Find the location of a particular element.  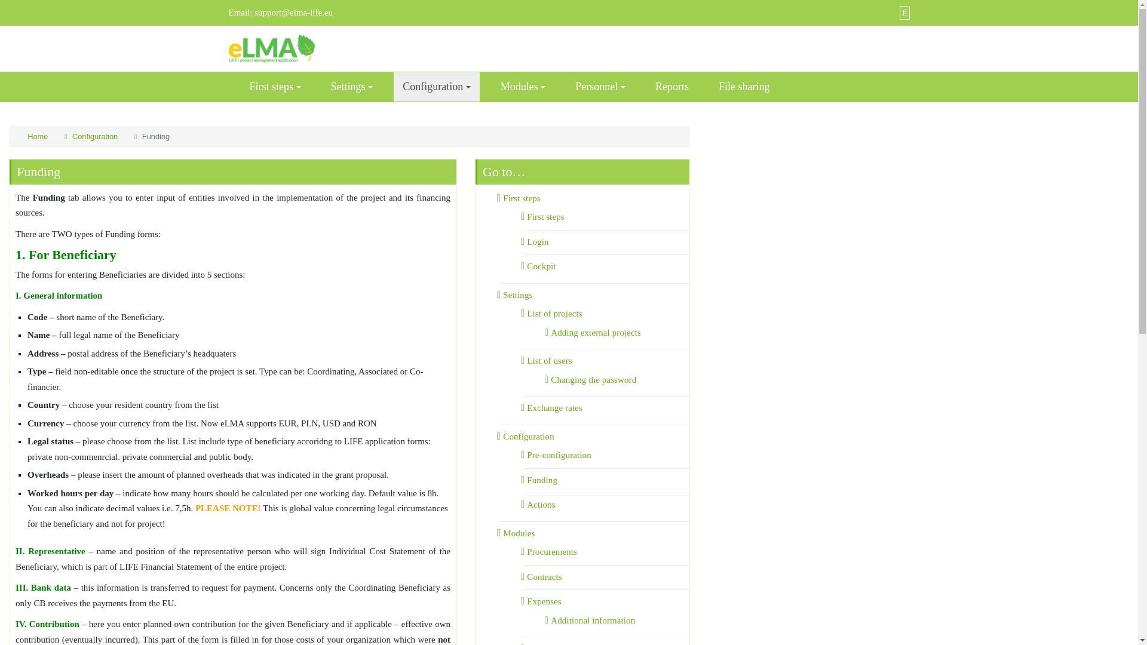

Settings is located at coordinates (352, 86).